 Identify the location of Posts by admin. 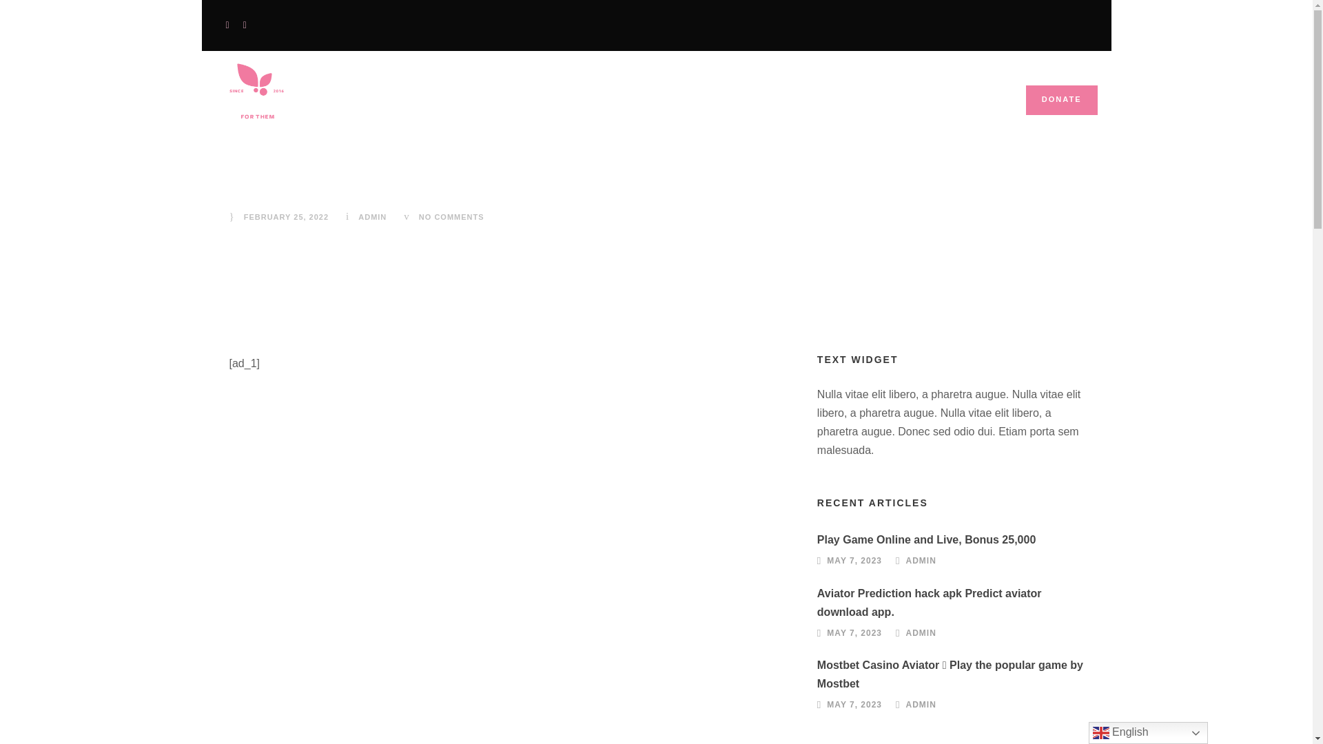
(921, 560).